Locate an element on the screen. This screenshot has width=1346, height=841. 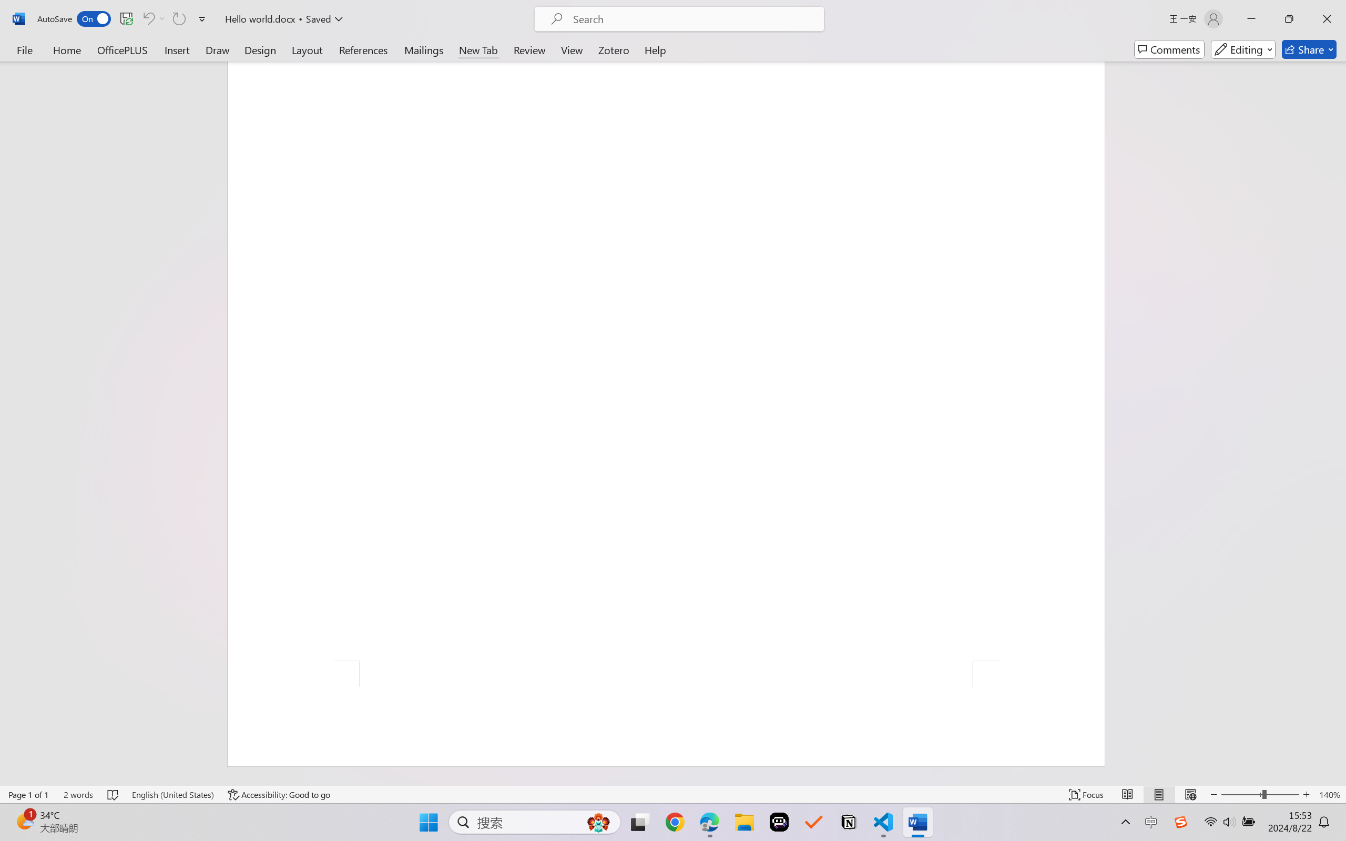
Can't Undo is located at coordinates (154, 19).